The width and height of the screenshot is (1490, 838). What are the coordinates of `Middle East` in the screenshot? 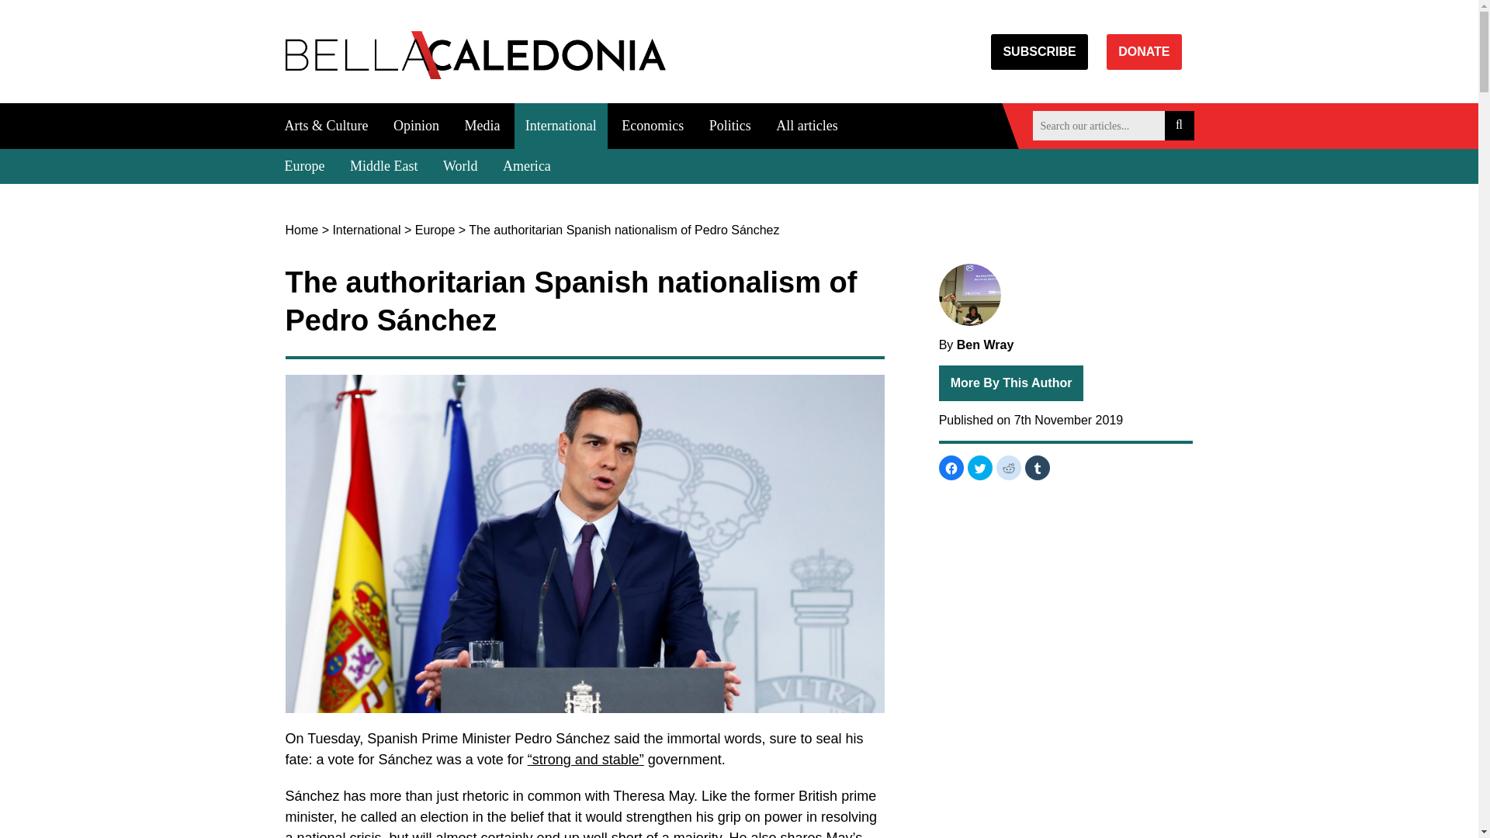 It's located at (383, 166).